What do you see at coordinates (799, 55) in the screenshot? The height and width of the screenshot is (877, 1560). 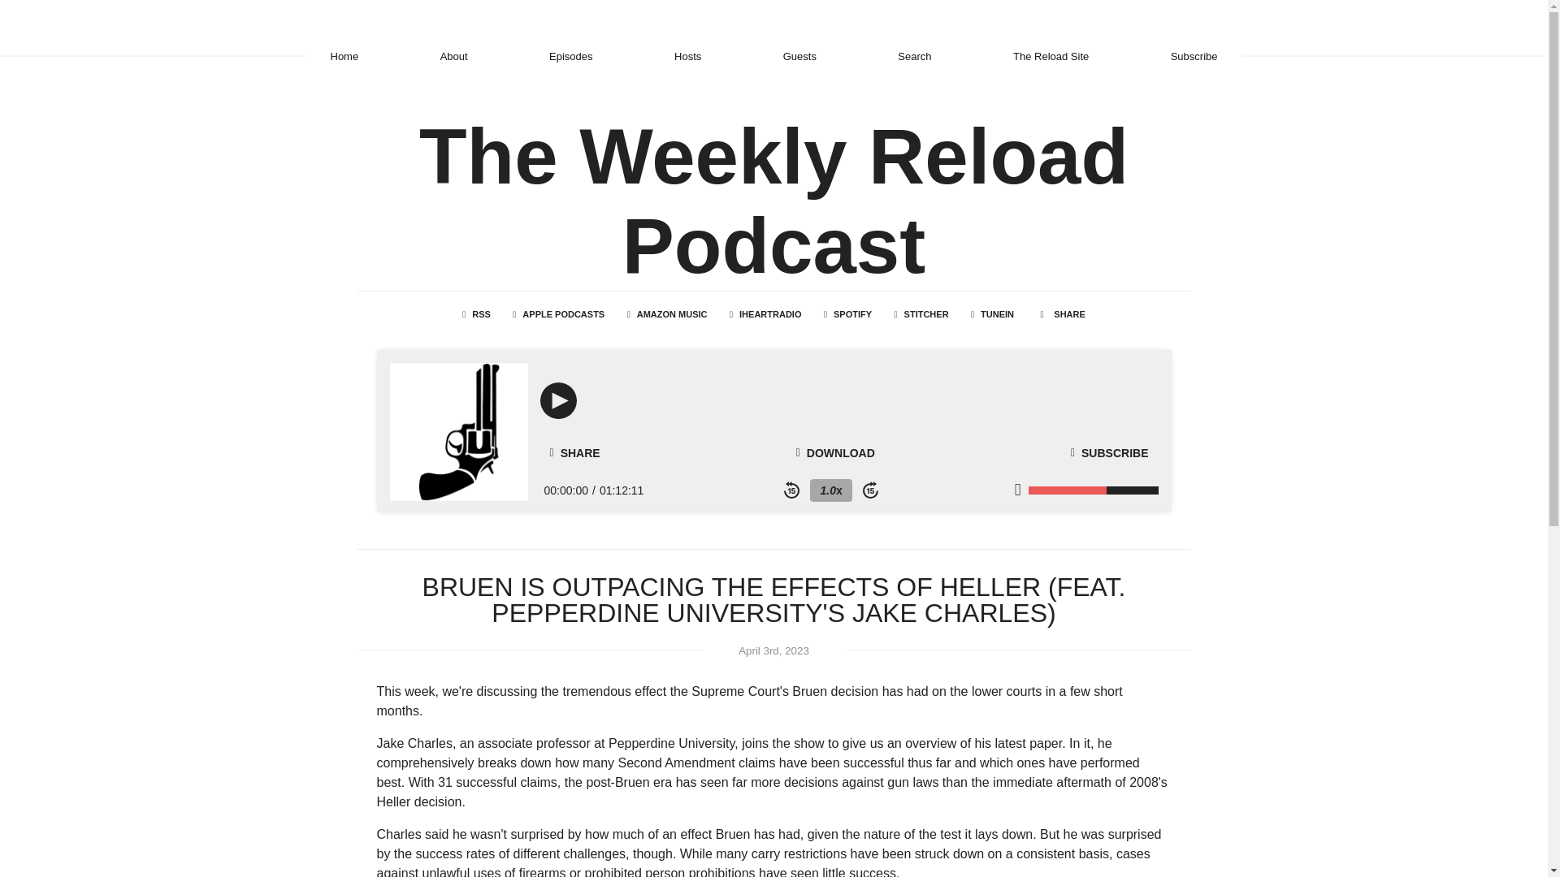 I see `Guests` at bounding box center [799, 55].